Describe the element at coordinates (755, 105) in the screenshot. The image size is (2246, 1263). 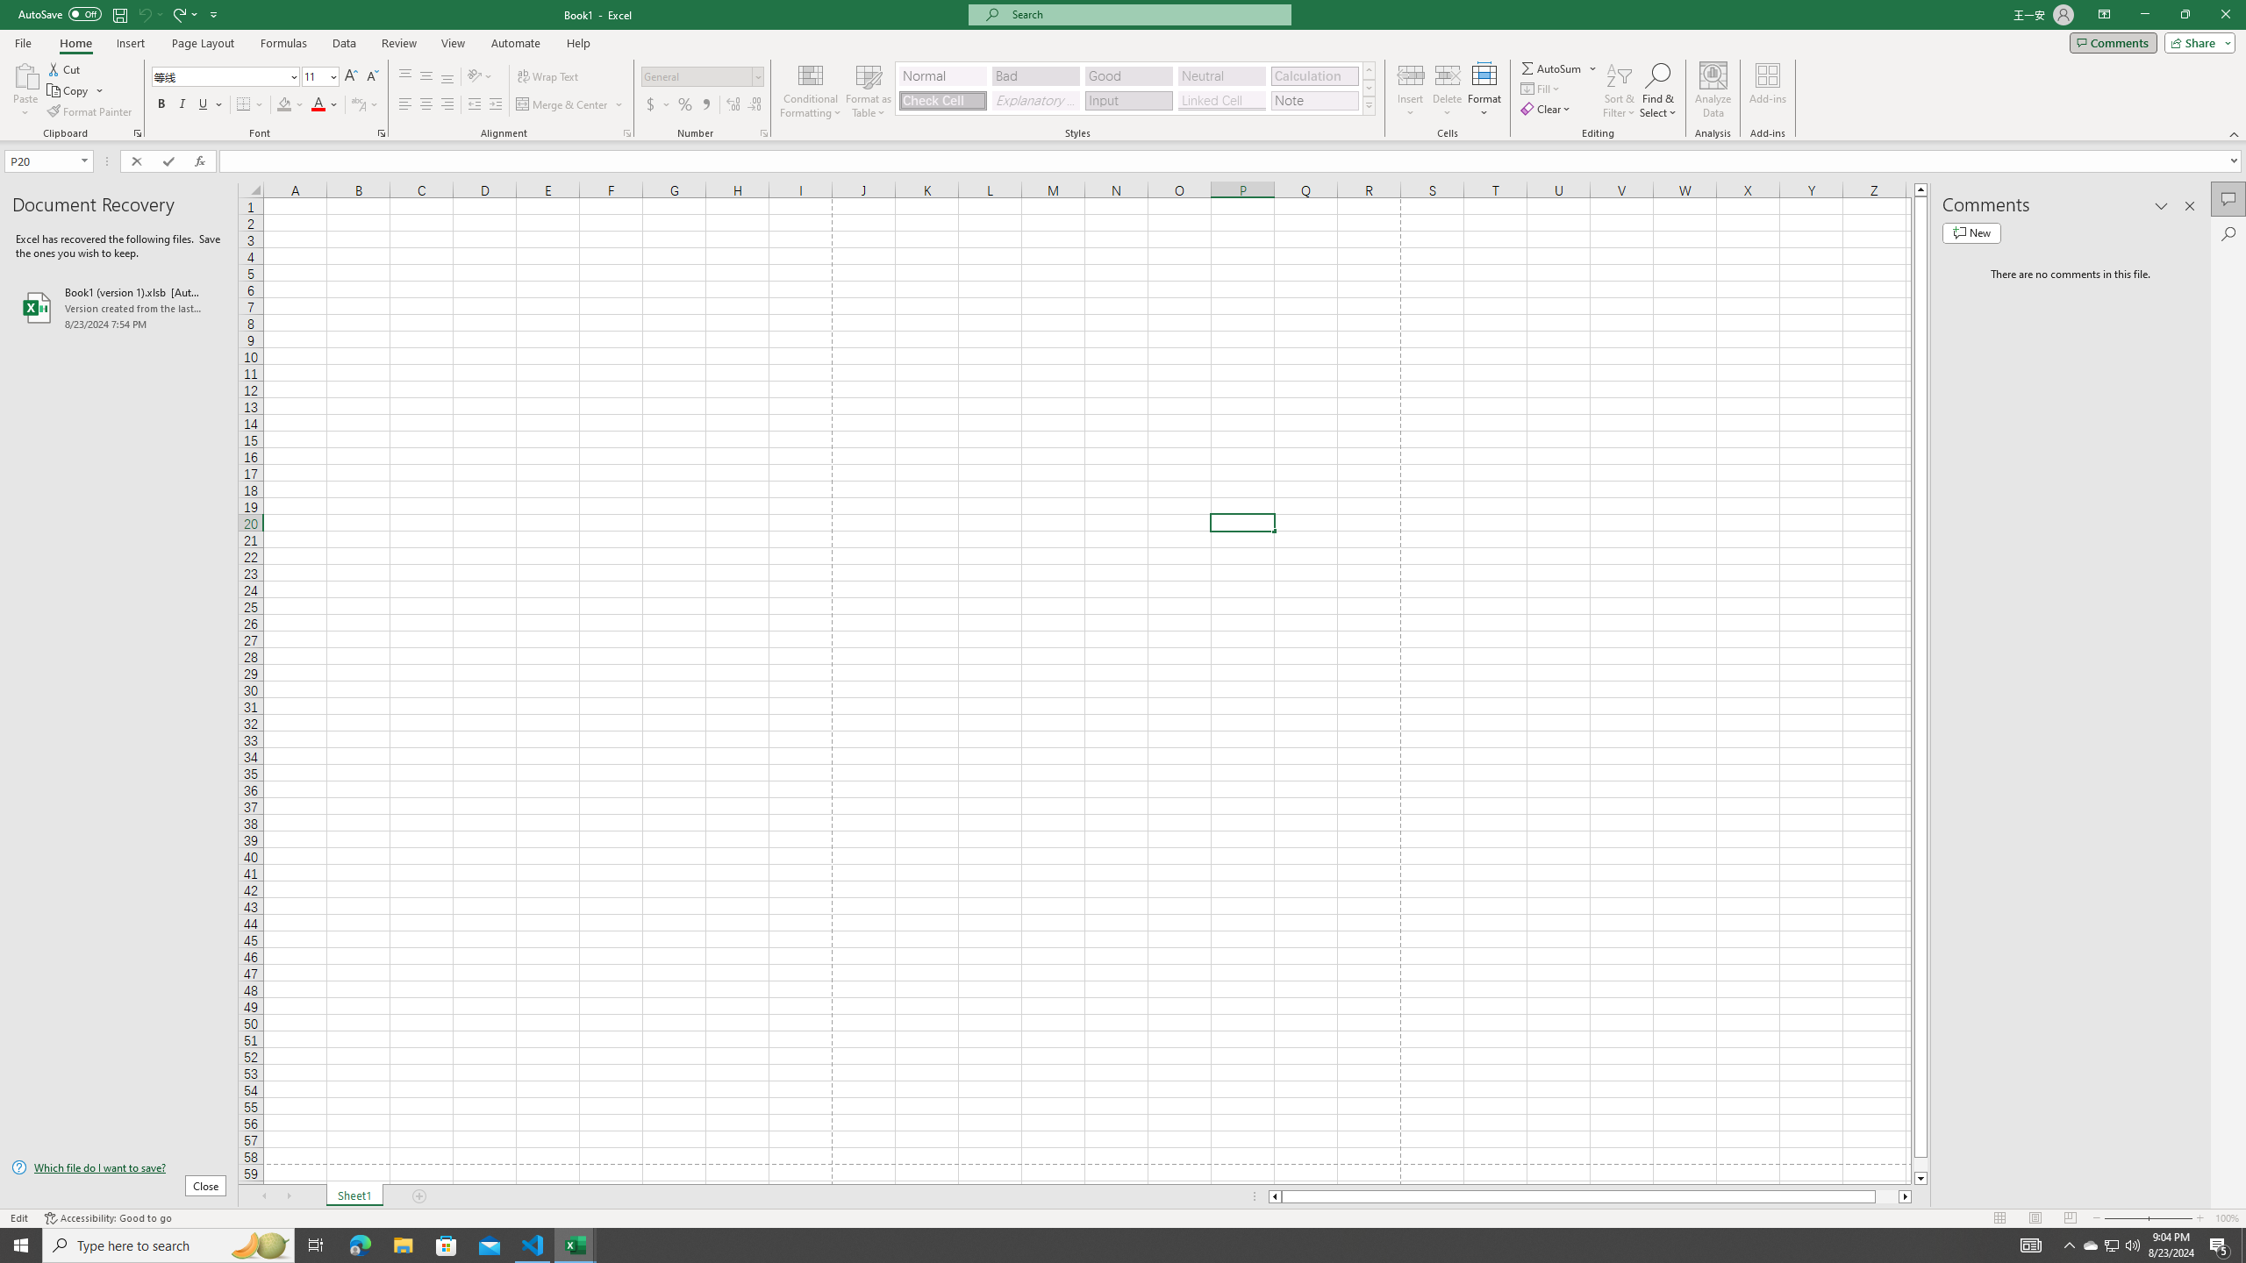
I see `Decrease Decimal` at that location.